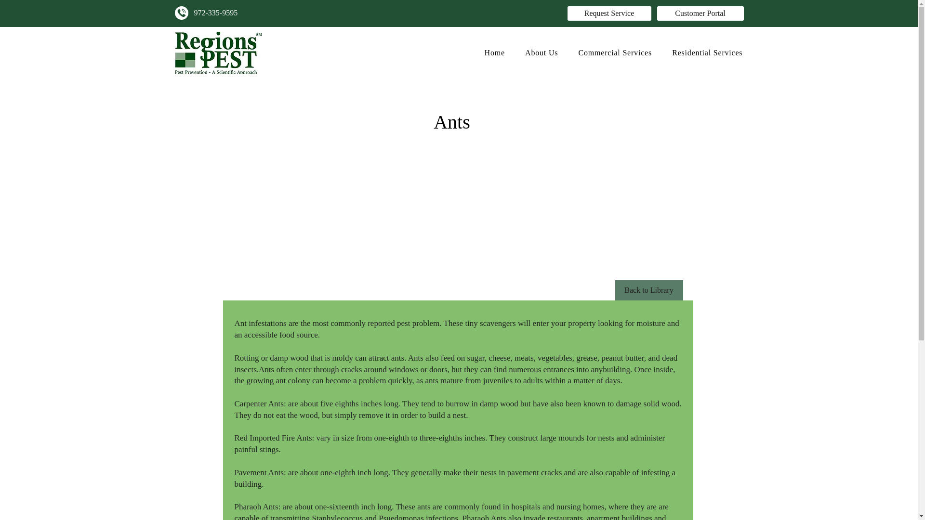  I want to click on Customer Portal, so click(700, 13).